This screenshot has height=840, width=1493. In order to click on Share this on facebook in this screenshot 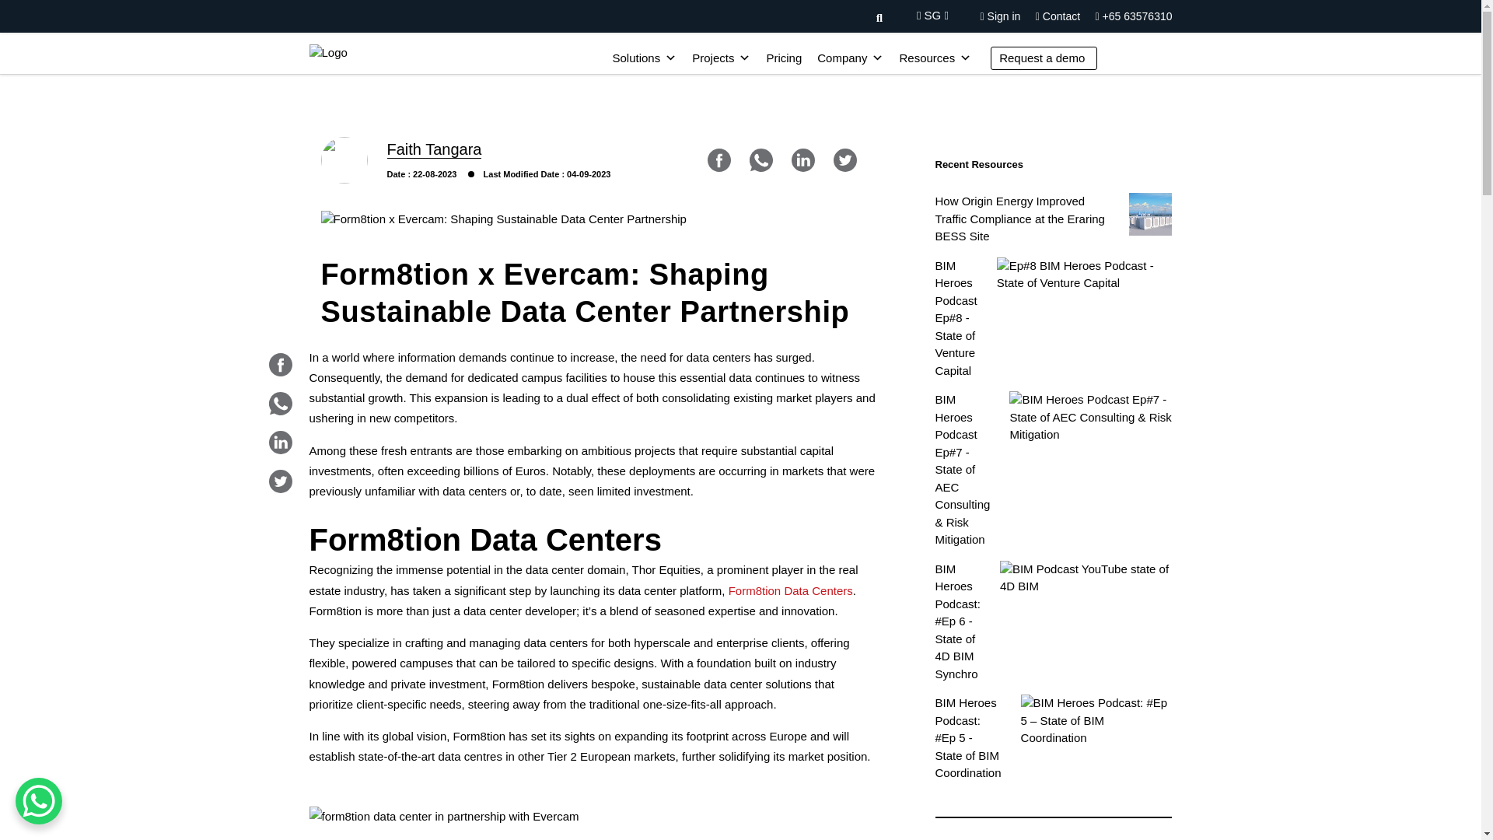, I will do `click(280, 364)`.